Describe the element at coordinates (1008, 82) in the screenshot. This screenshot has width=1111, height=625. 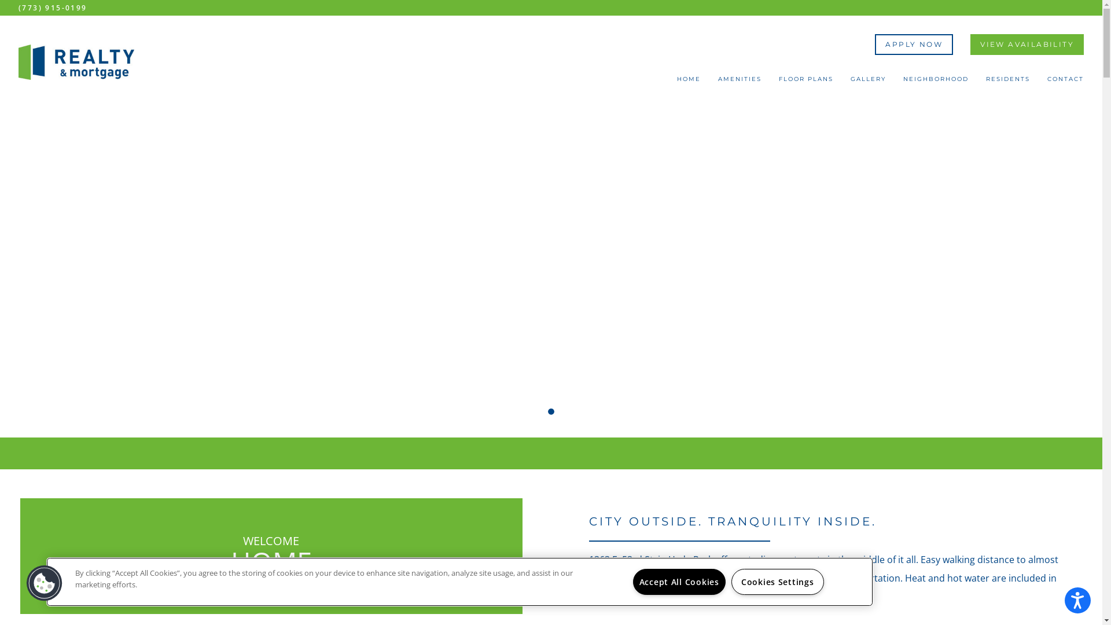
I see `RESIDENTS` at that location.